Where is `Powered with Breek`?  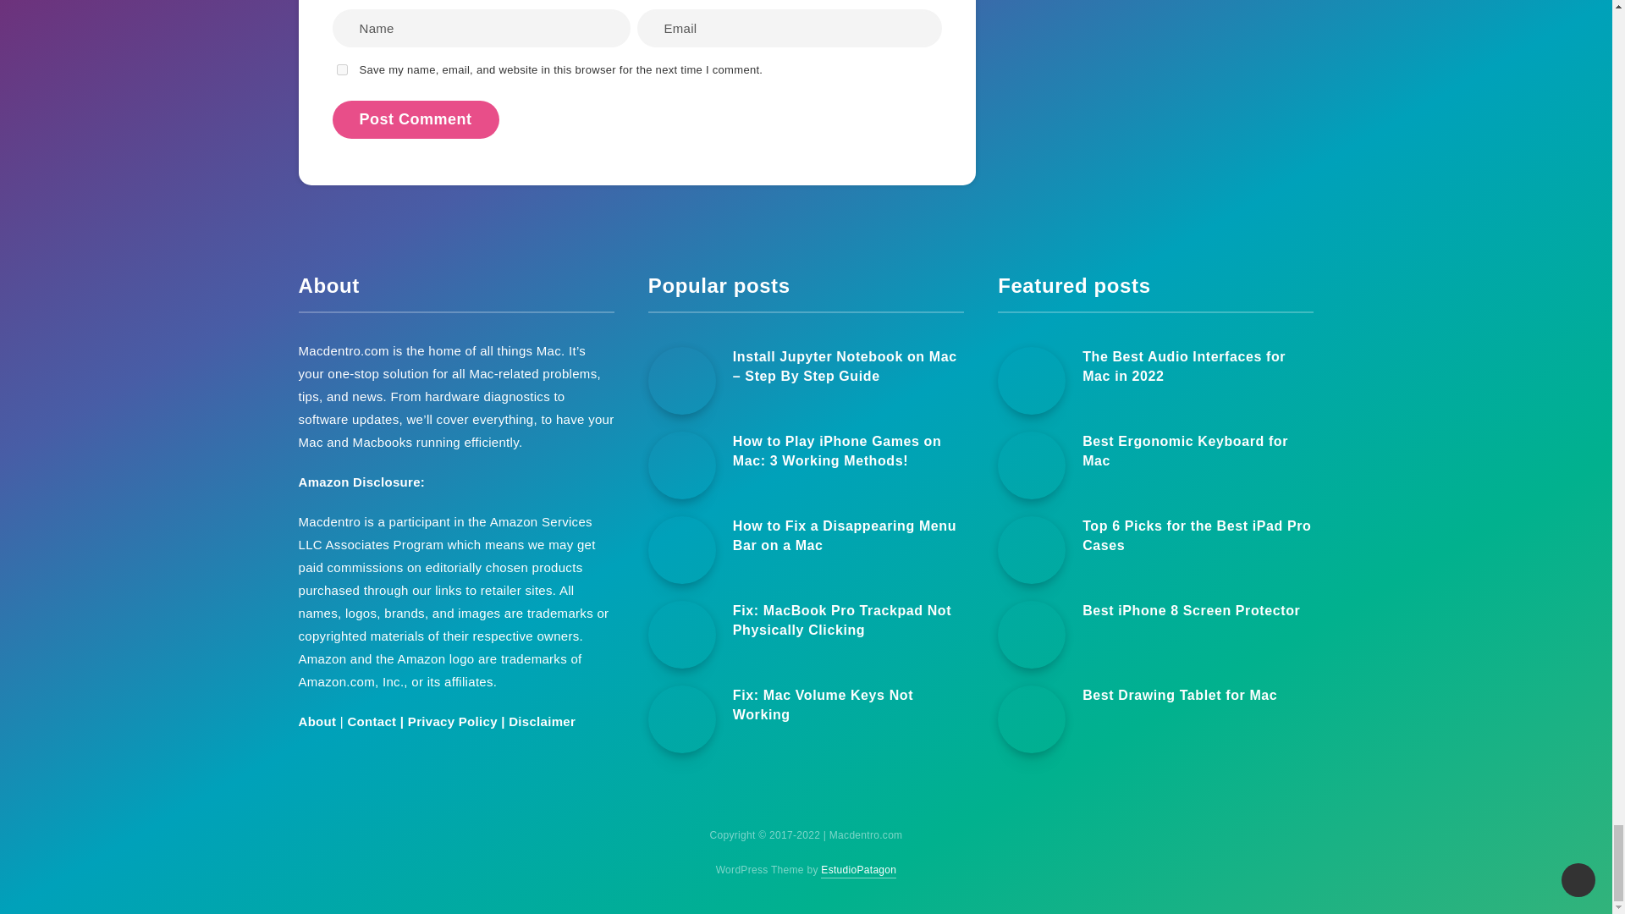 Powered with Breek is located at coordinates (858, 870).